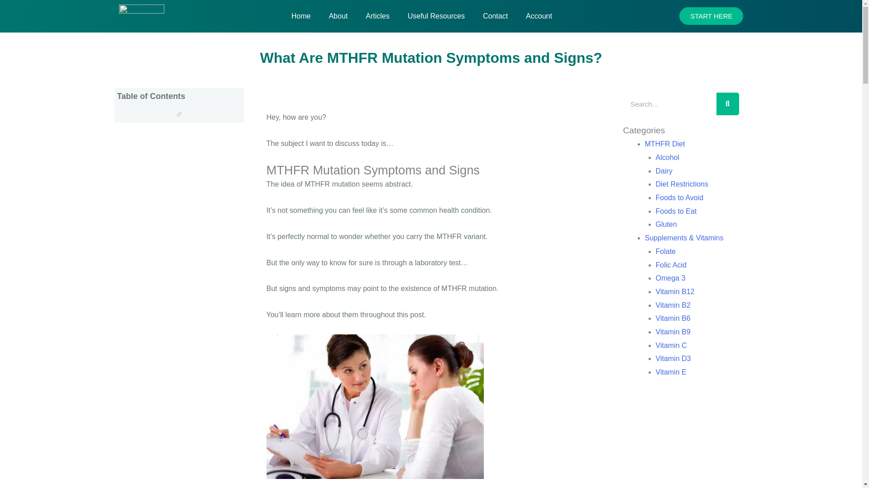  Describe the element at coordinates (301, 16) in the screenshot. I see `Home` at that location.